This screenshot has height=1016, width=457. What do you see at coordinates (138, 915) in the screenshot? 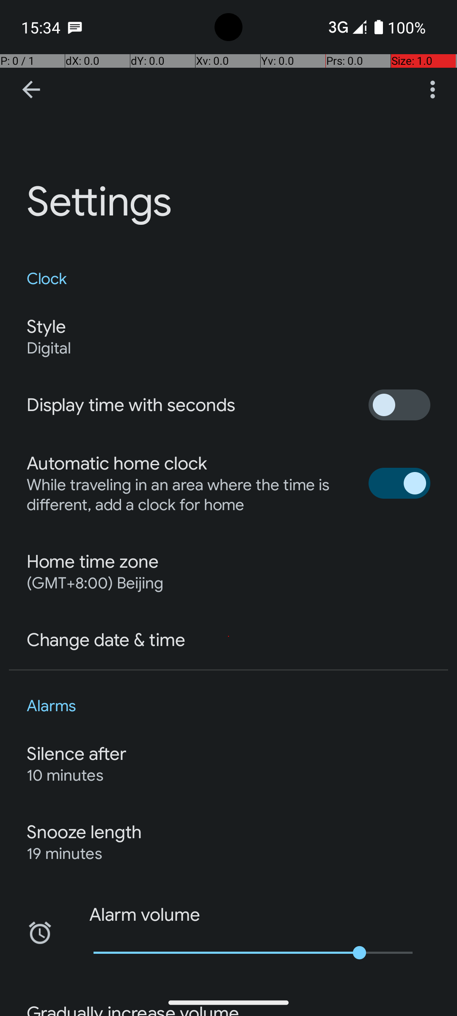
I see `Alarm volume` at bounding box center [138, 915].